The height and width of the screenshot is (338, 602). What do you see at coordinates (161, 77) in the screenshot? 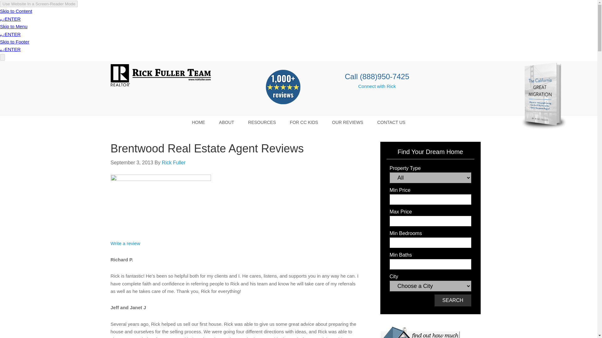
I see `Rick Fuller Realtors, Inc` at bounding box center [161, 77].